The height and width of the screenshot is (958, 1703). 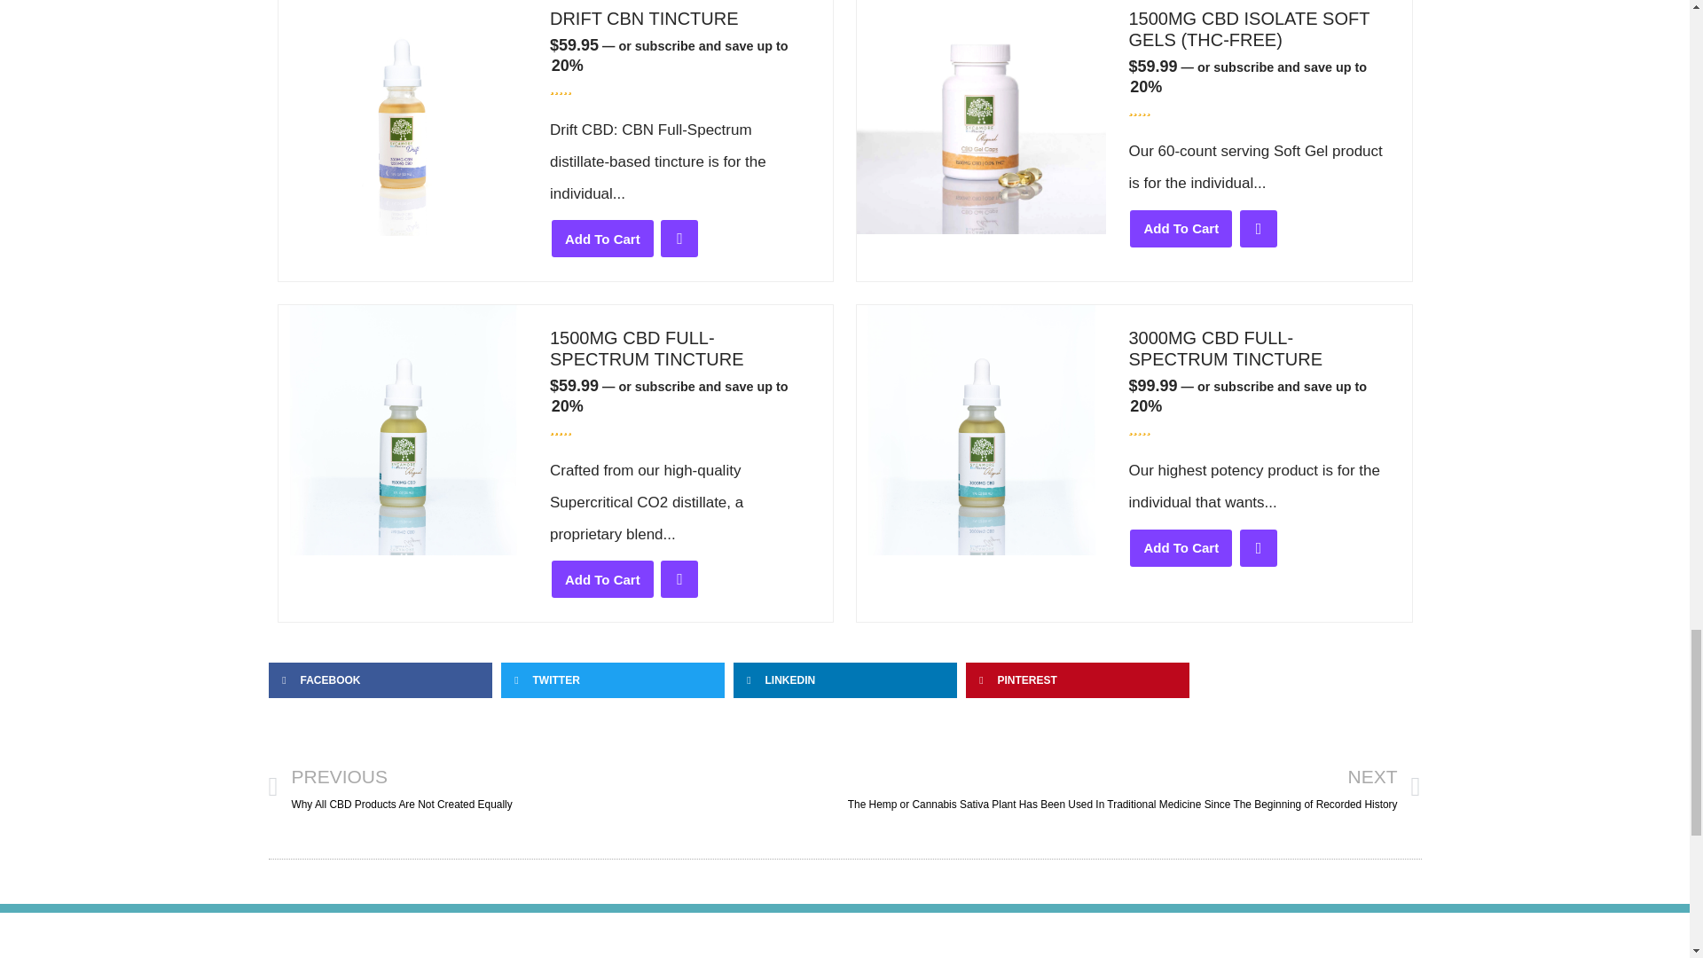 I want to click on Add To Cart, so click(x=603, y=239).